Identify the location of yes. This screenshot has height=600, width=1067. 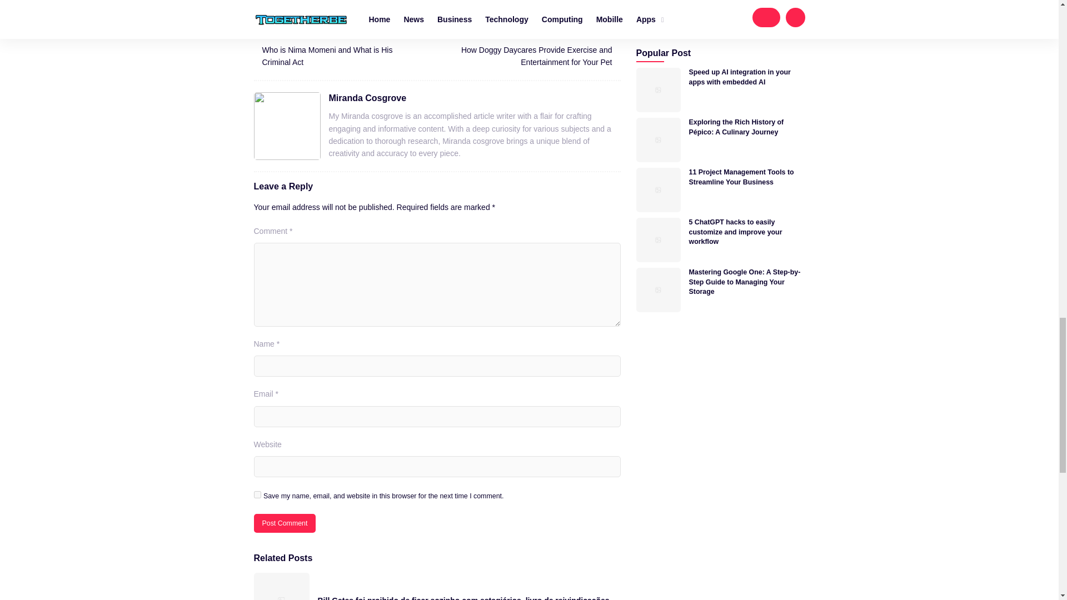
(257, 494).